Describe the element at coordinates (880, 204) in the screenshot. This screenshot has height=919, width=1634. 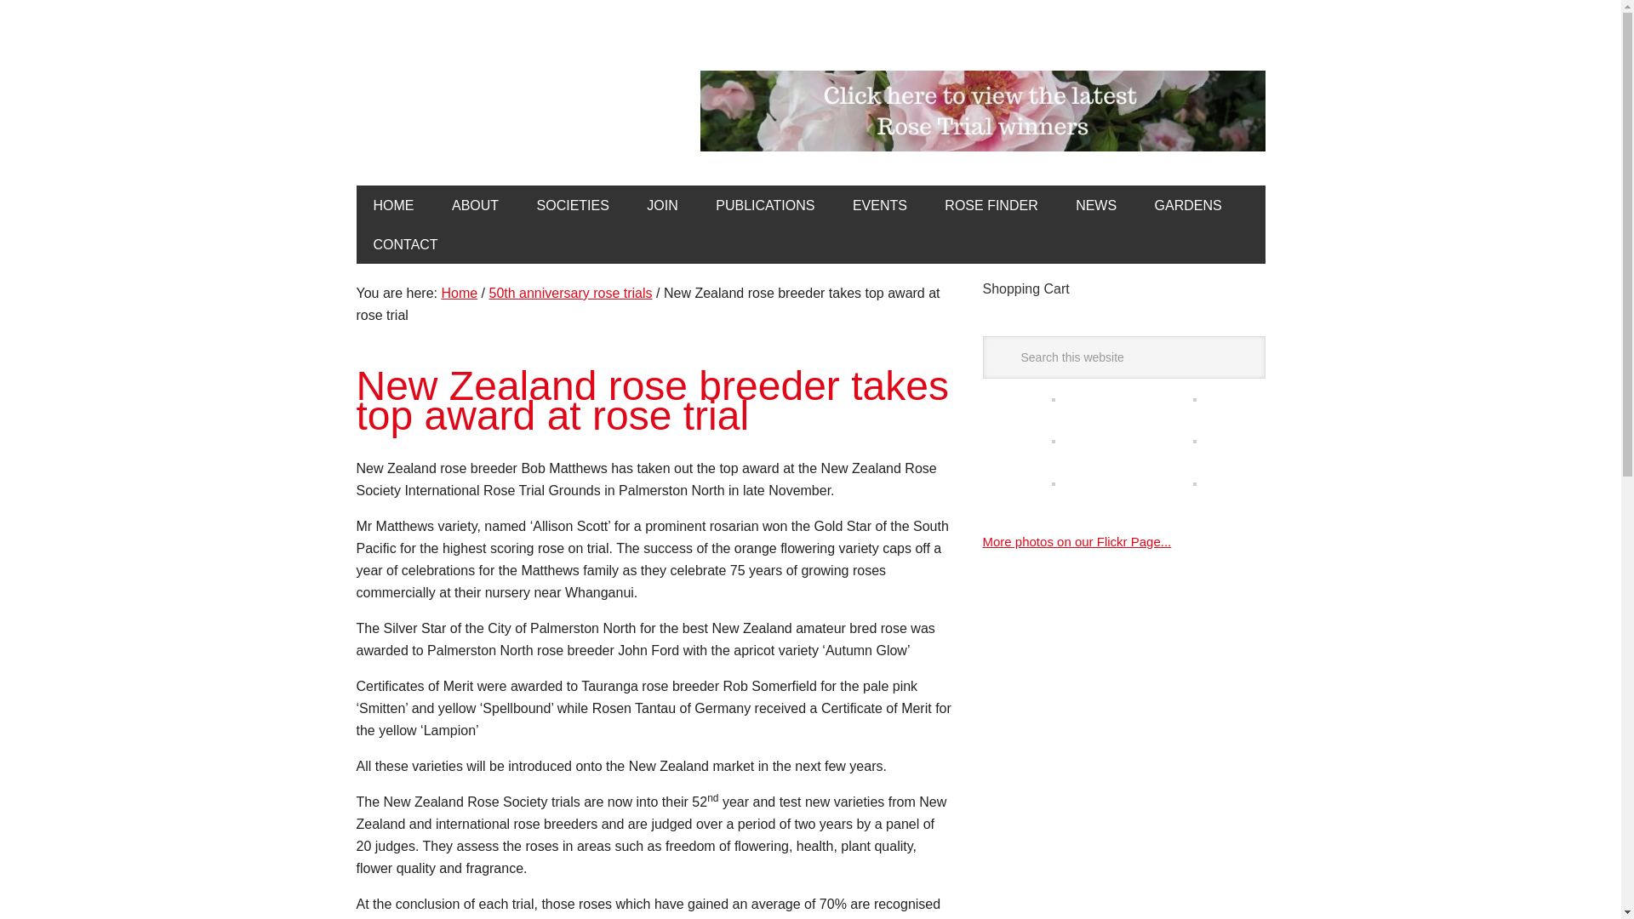
I see `EVENTS` at that location.